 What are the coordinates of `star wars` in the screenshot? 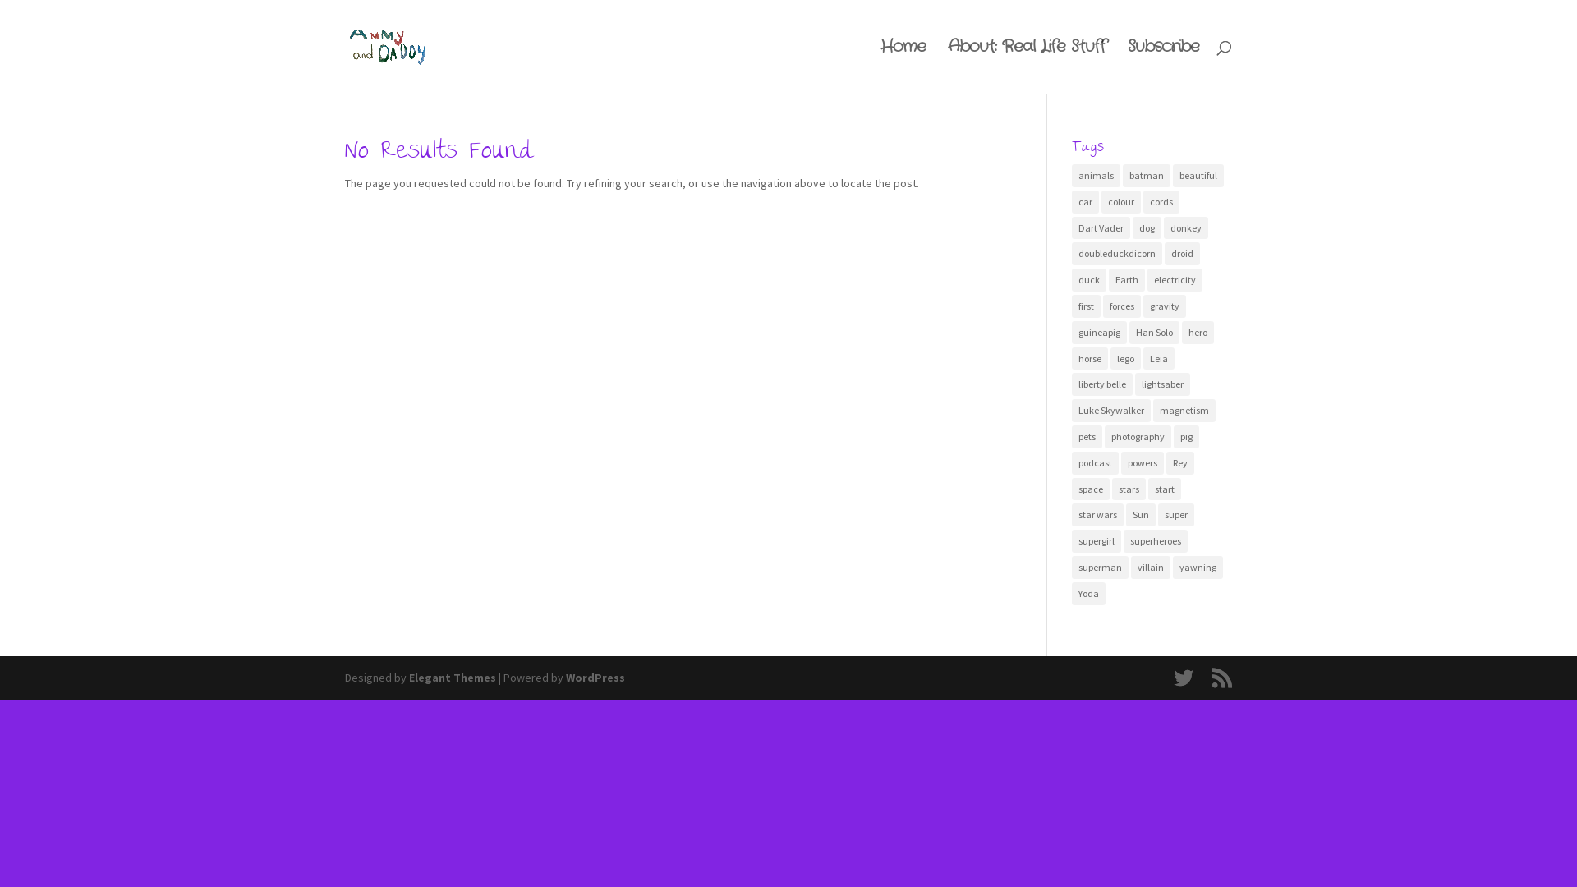 It's located at (1097, 514).